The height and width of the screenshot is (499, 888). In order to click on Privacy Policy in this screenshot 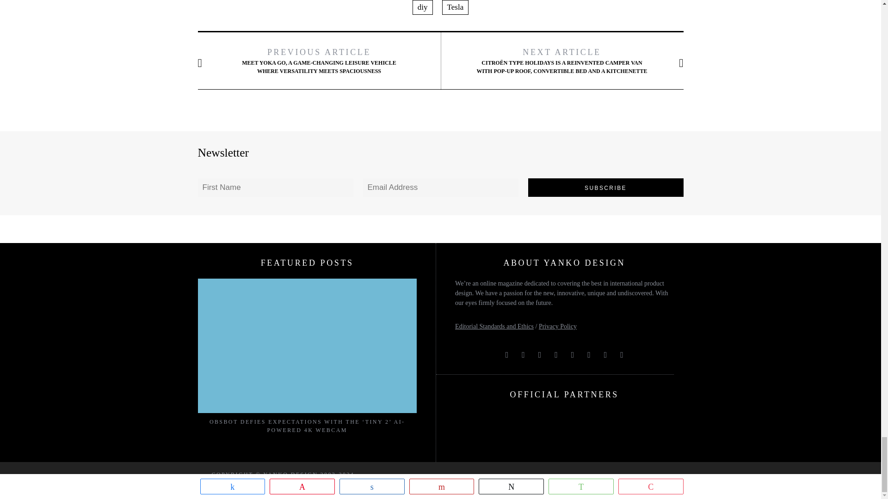, I will do `click(558, 326)`.